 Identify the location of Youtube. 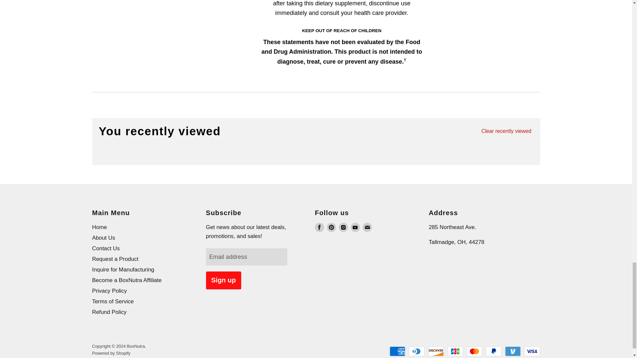
(355, 227).